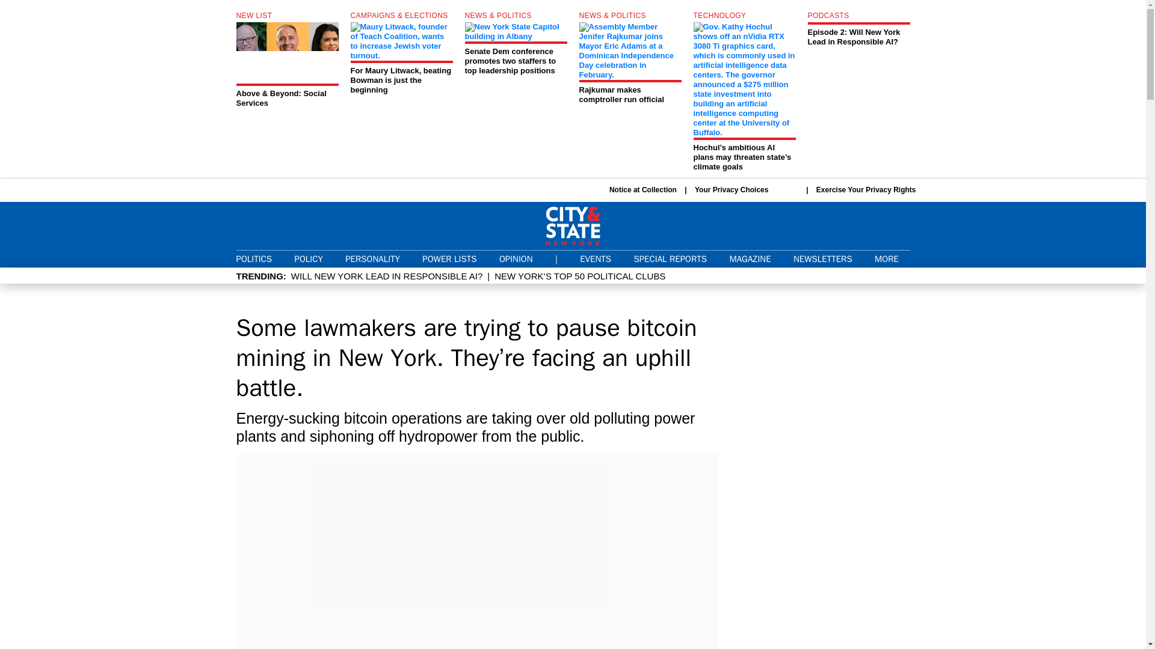 This screenshot has width=1155, height=649. Describe the element at coordinates (253, 258) in the screenshot. I see `PERSONALITY` at that location.